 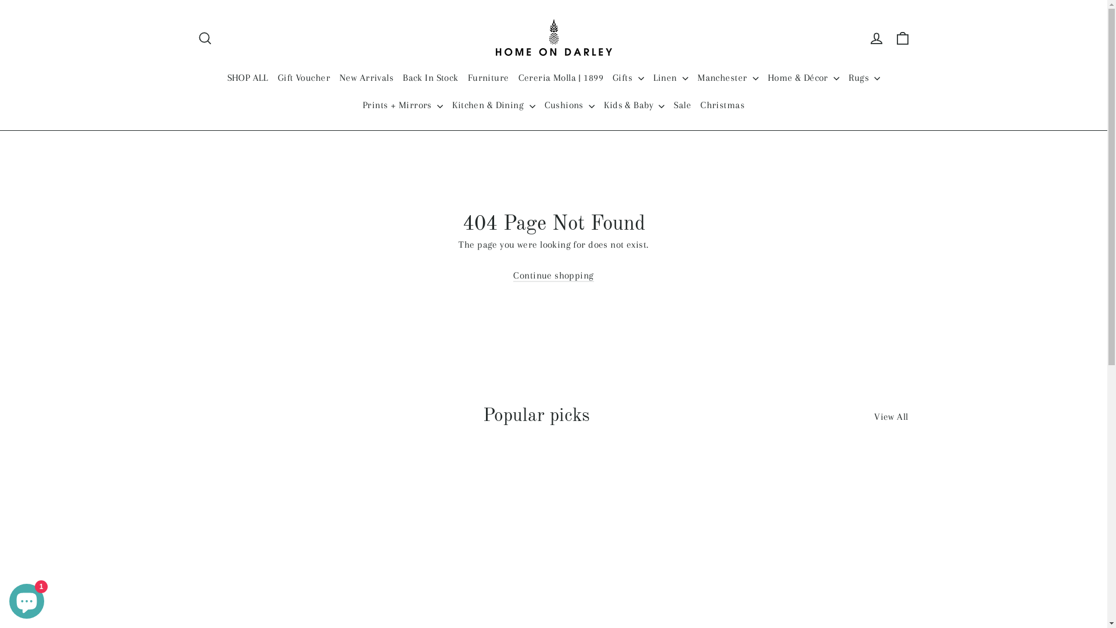 I want to click on Cart, so click(x=902, y=37).